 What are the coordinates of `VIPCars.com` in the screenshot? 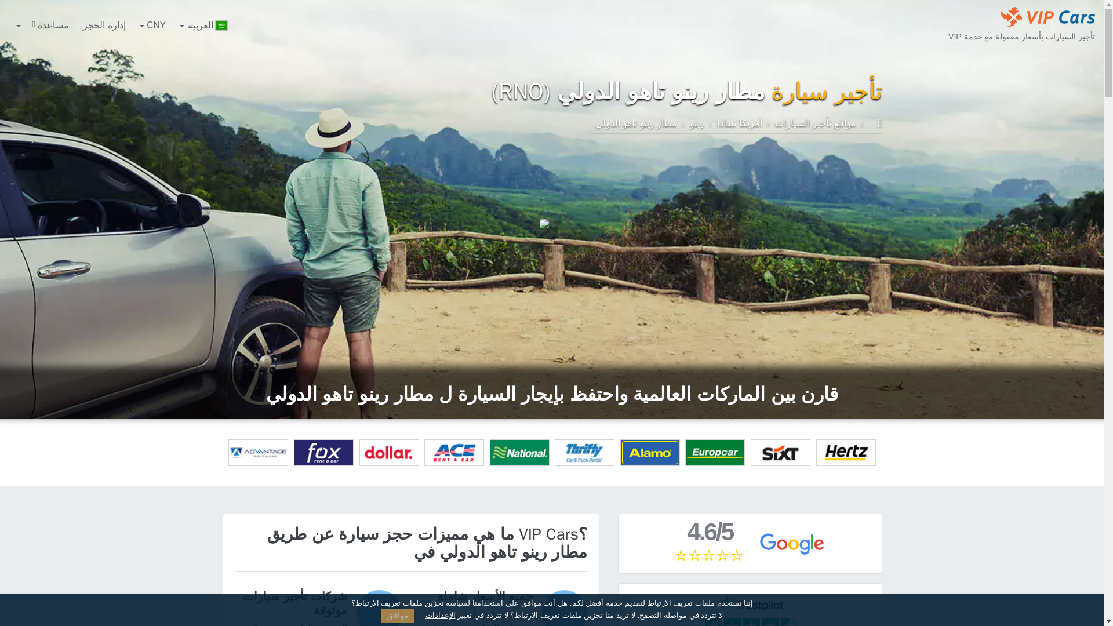 It's located at (874, 123).